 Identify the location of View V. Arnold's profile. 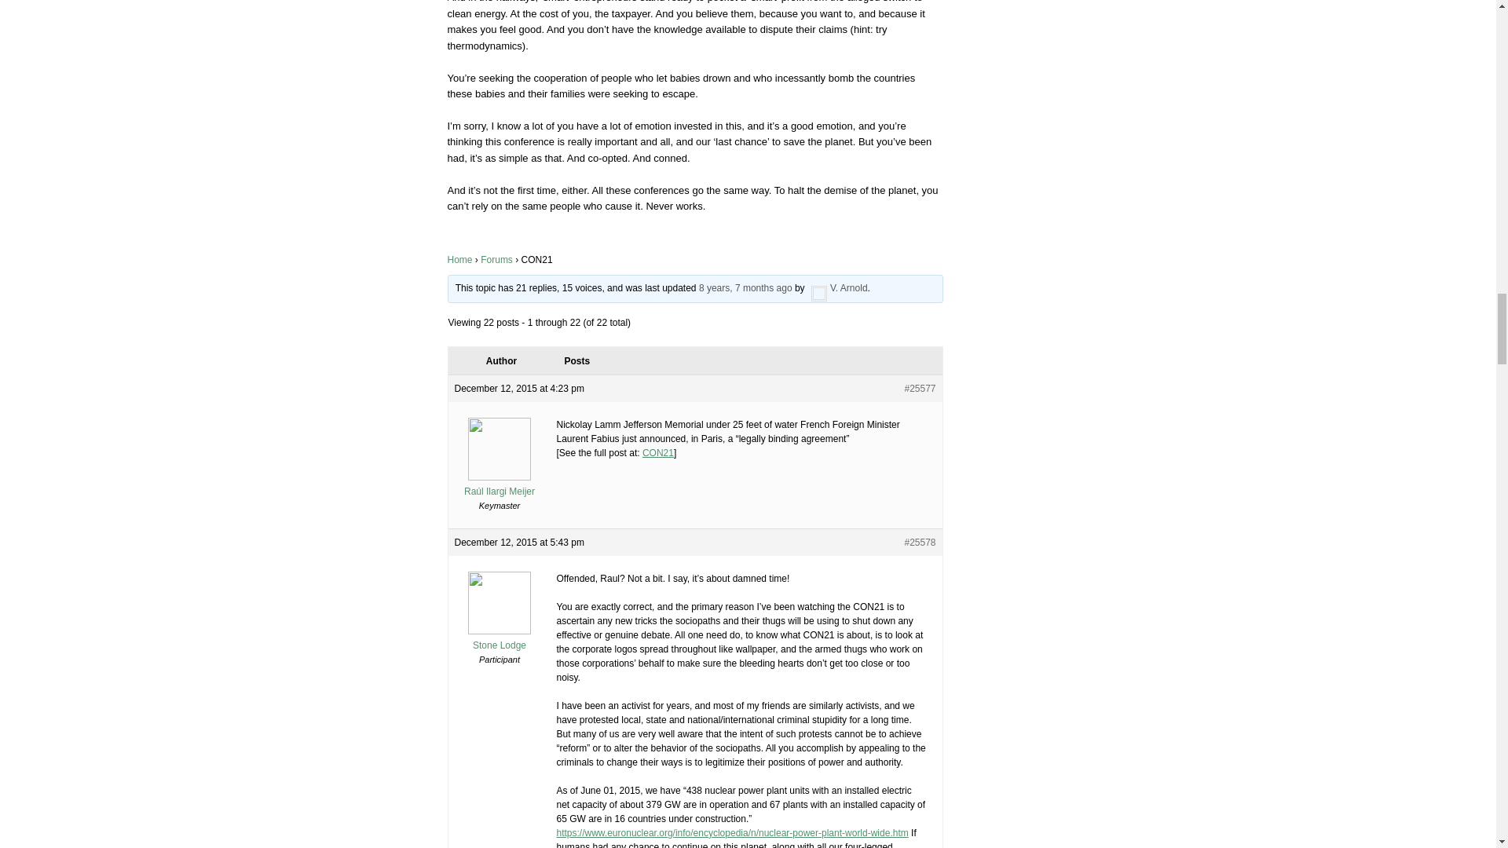
(837, 287).